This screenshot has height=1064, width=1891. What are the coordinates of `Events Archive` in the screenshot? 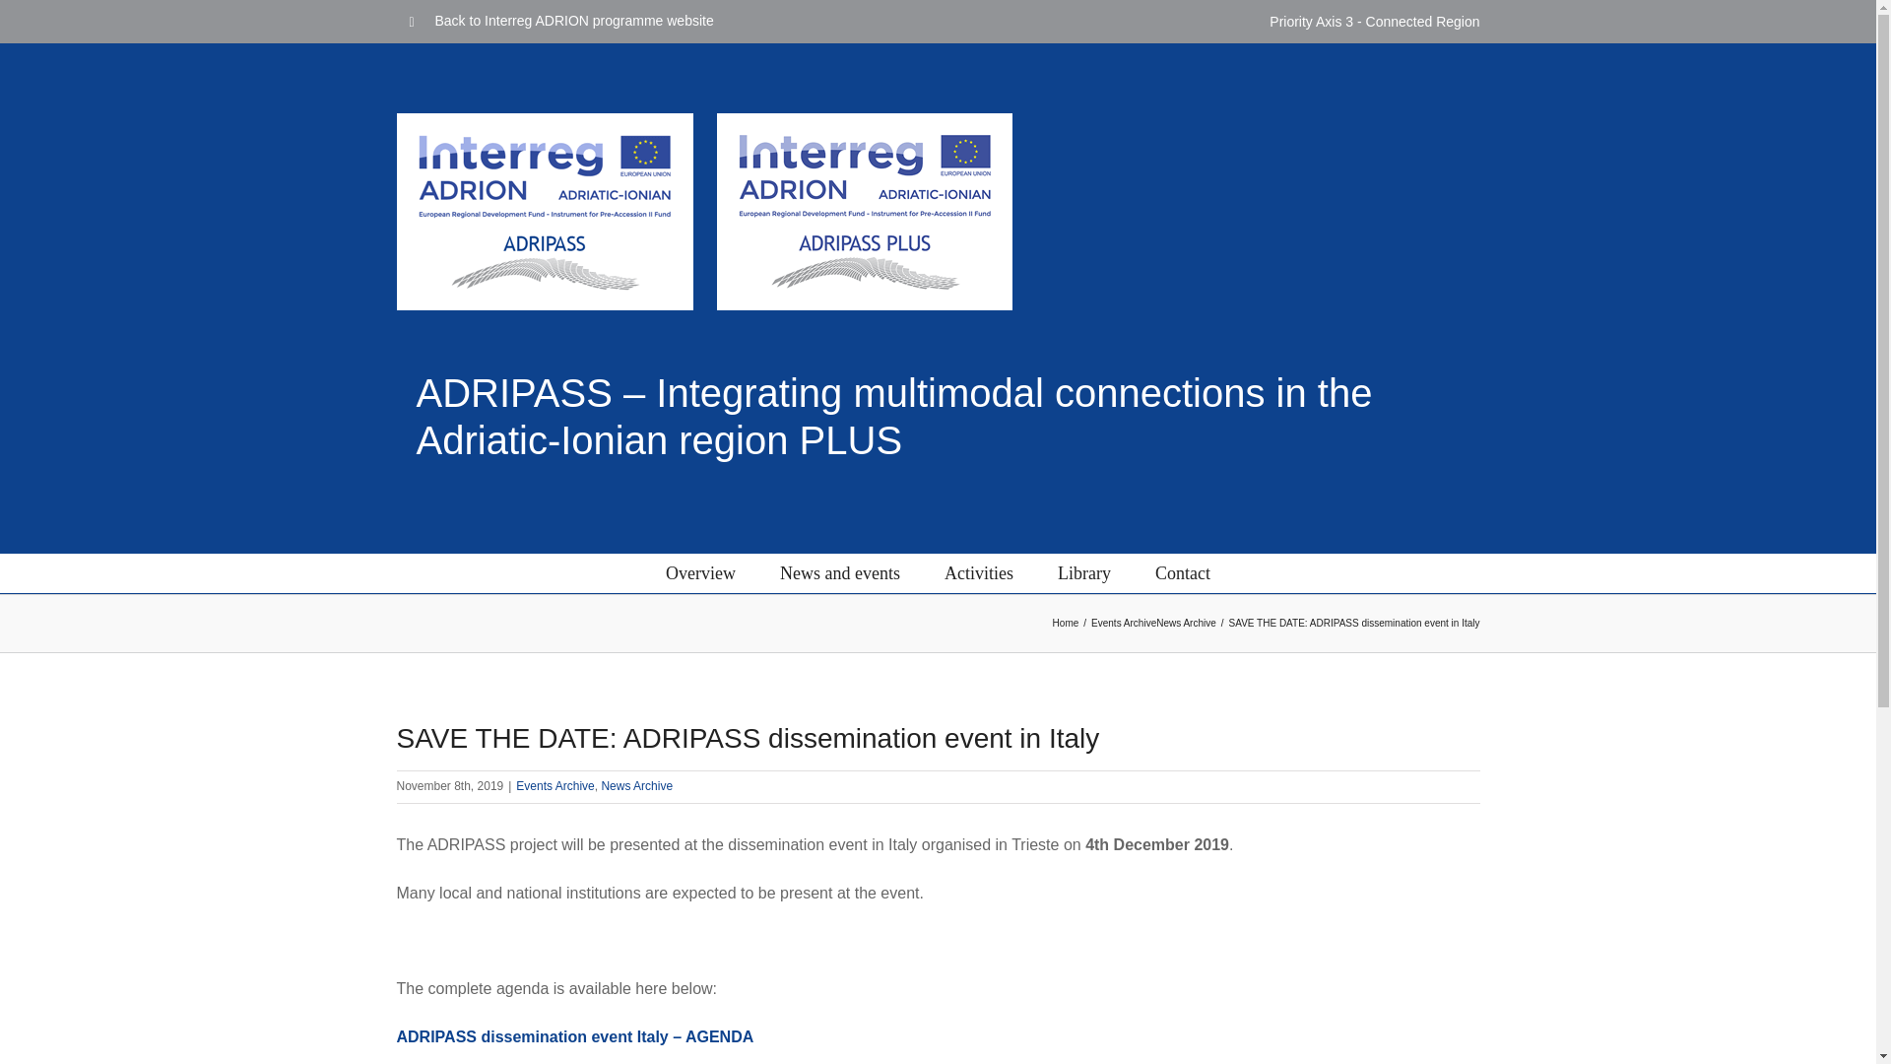 It's located at (1123, 623).